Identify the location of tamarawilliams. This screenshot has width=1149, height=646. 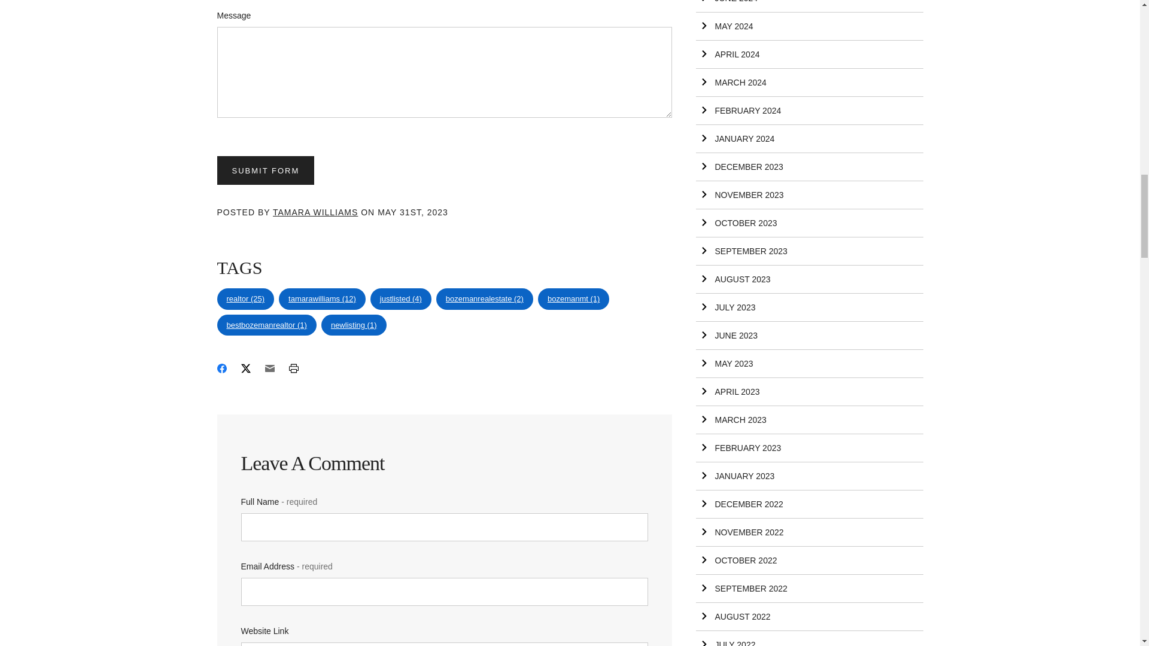
(322, 299).